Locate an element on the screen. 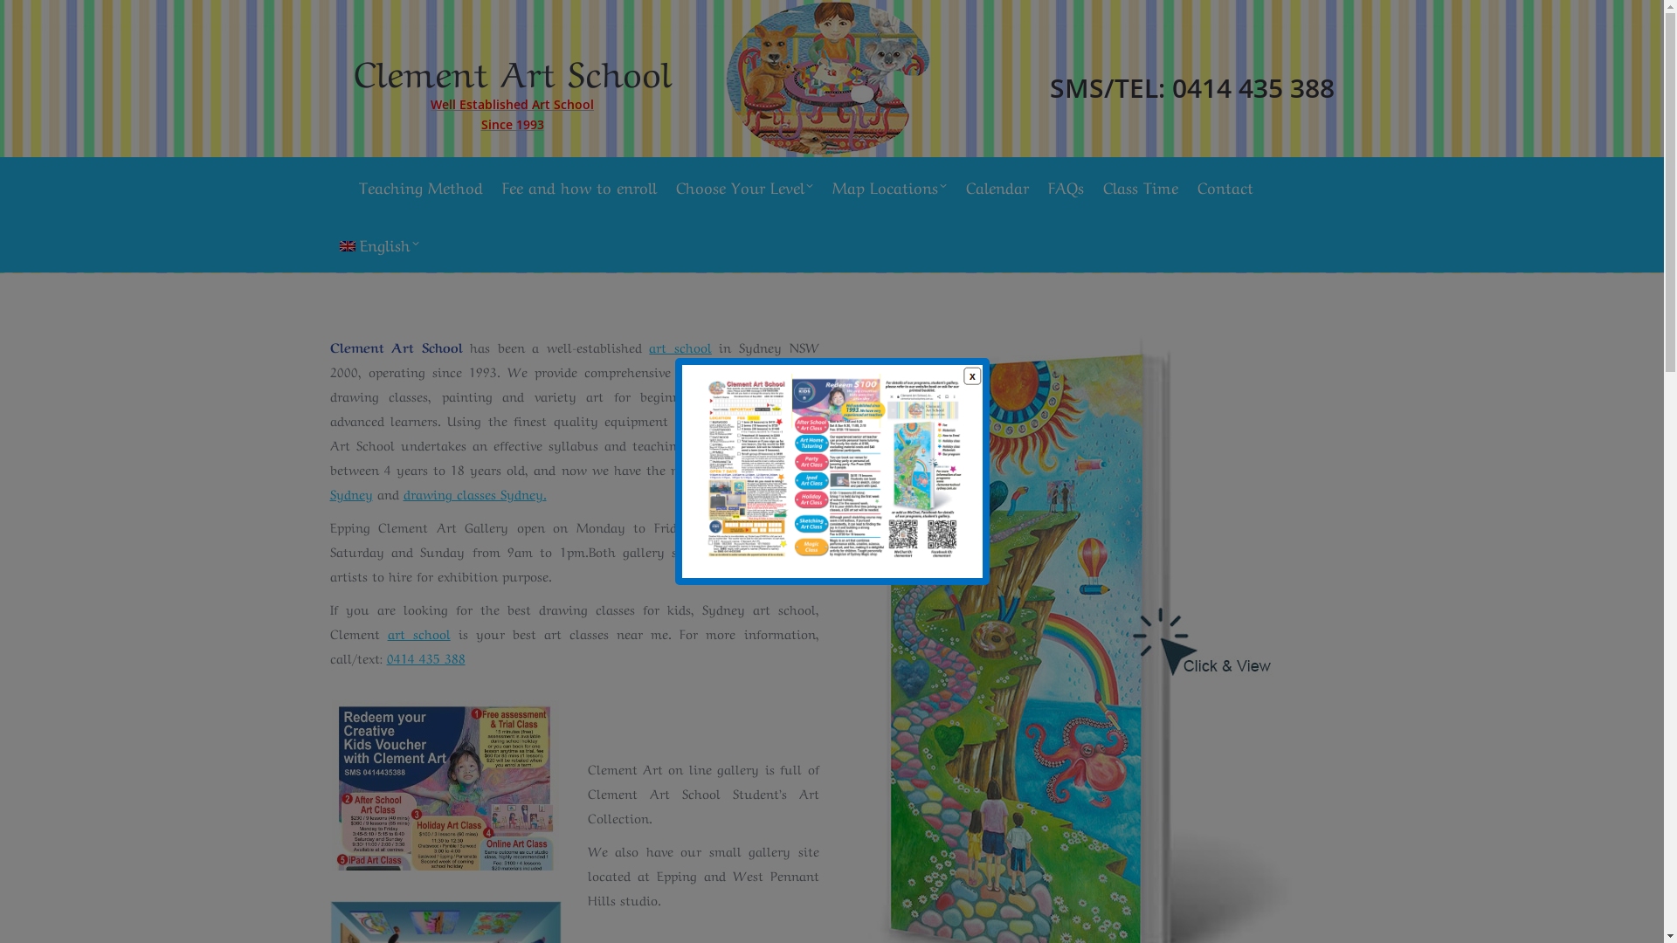  Choose Your Level is located at coordinates (744, 186).